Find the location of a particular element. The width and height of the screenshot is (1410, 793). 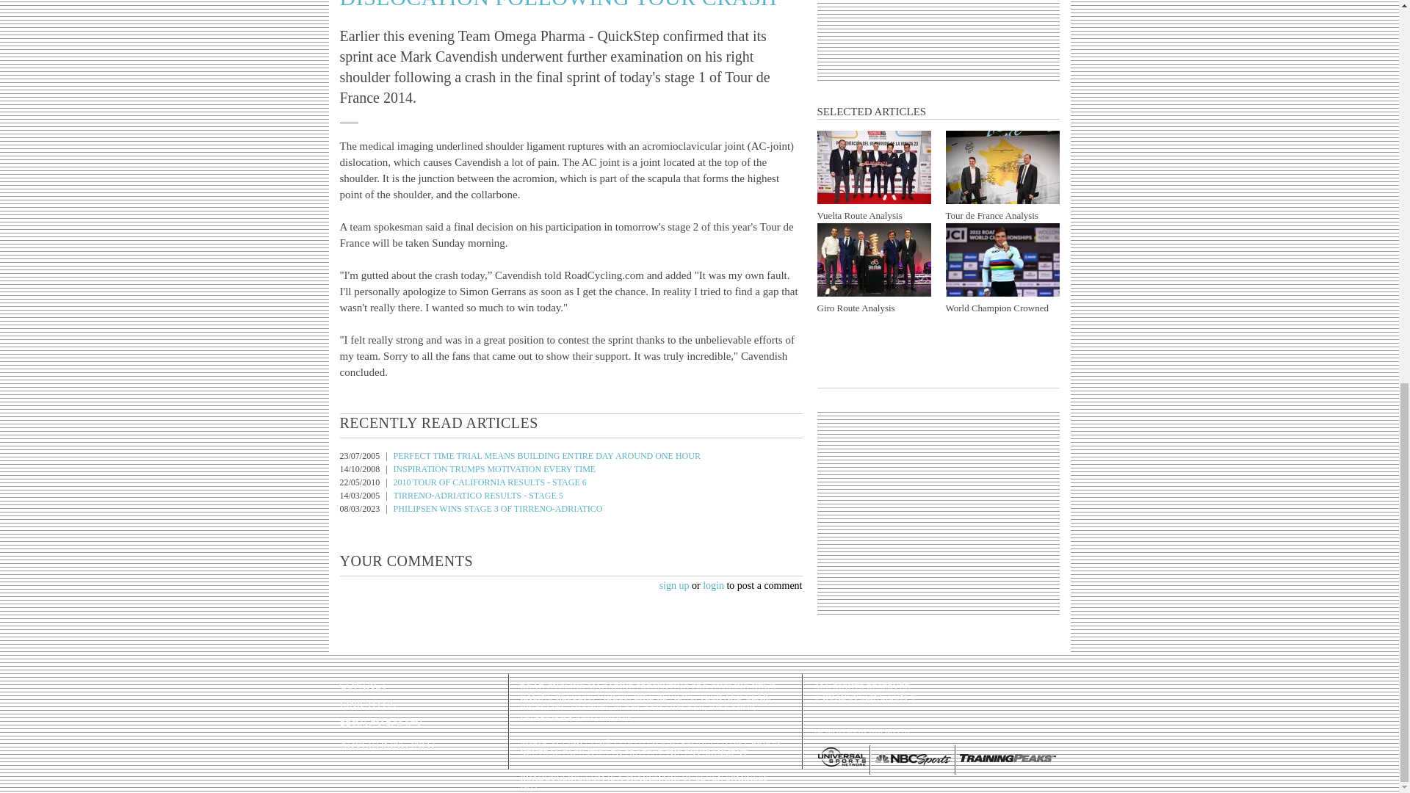

INSPIRATION TRUMPS MOTIVATION EVERY TIME is located at coordinates (495, 468).